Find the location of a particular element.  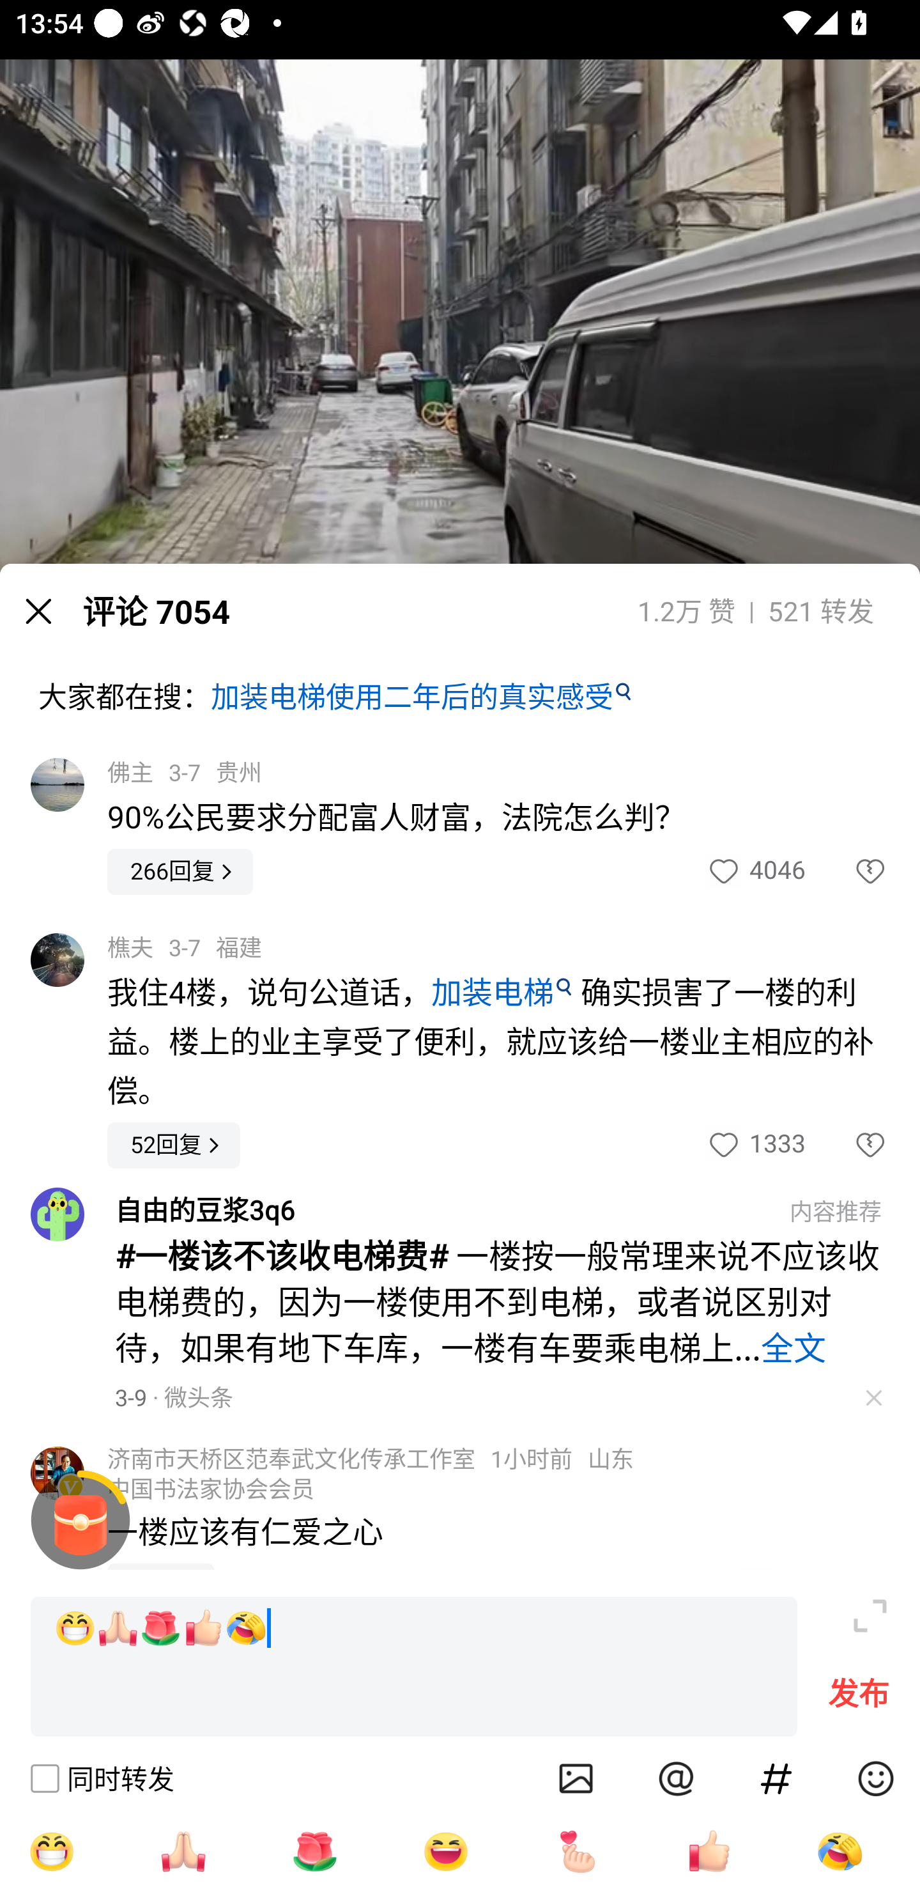

[呲牙][祈祷][玫瑰][赞][捂脸] is located at coordinates (414, 1667).